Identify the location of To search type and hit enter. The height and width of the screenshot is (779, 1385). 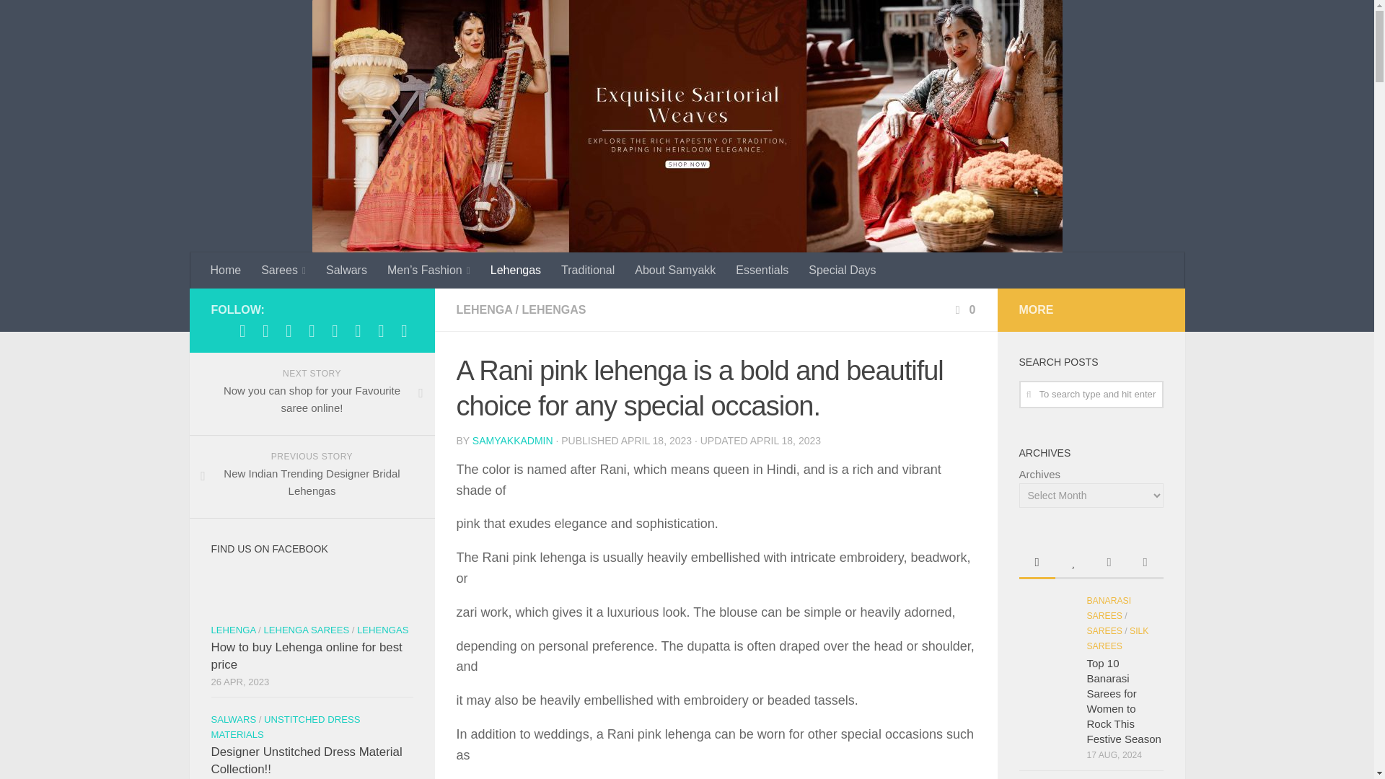
(1091, 394).